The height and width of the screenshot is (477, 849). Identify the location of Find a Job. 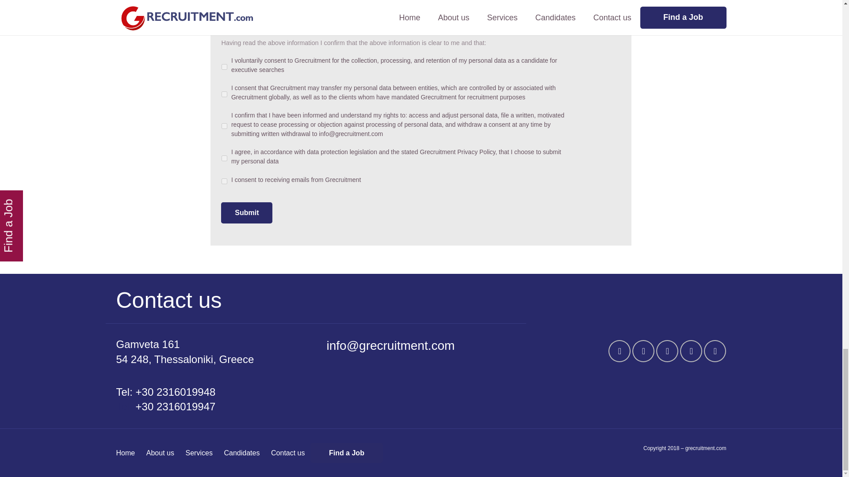
(347, 453).